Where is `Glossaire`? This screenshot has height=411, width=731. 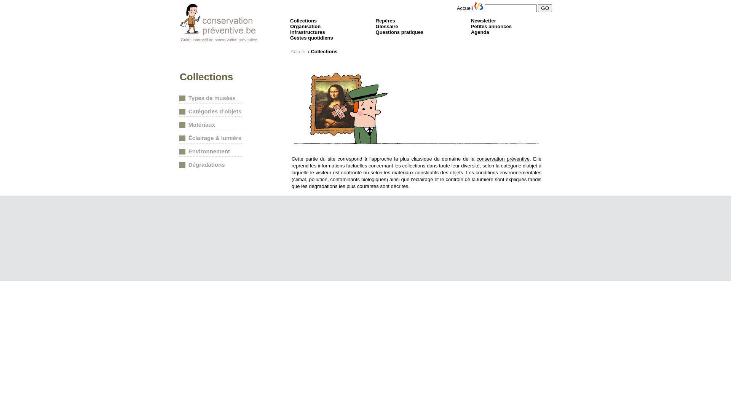
Glossaire is located at coordinates (387, 27).